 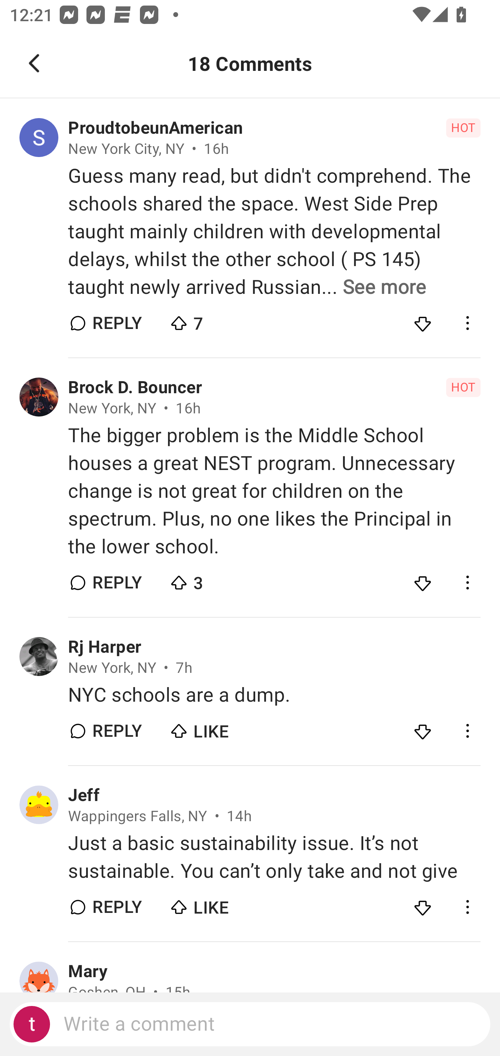 I want to click on Jeff, so click(x=83, y=795).